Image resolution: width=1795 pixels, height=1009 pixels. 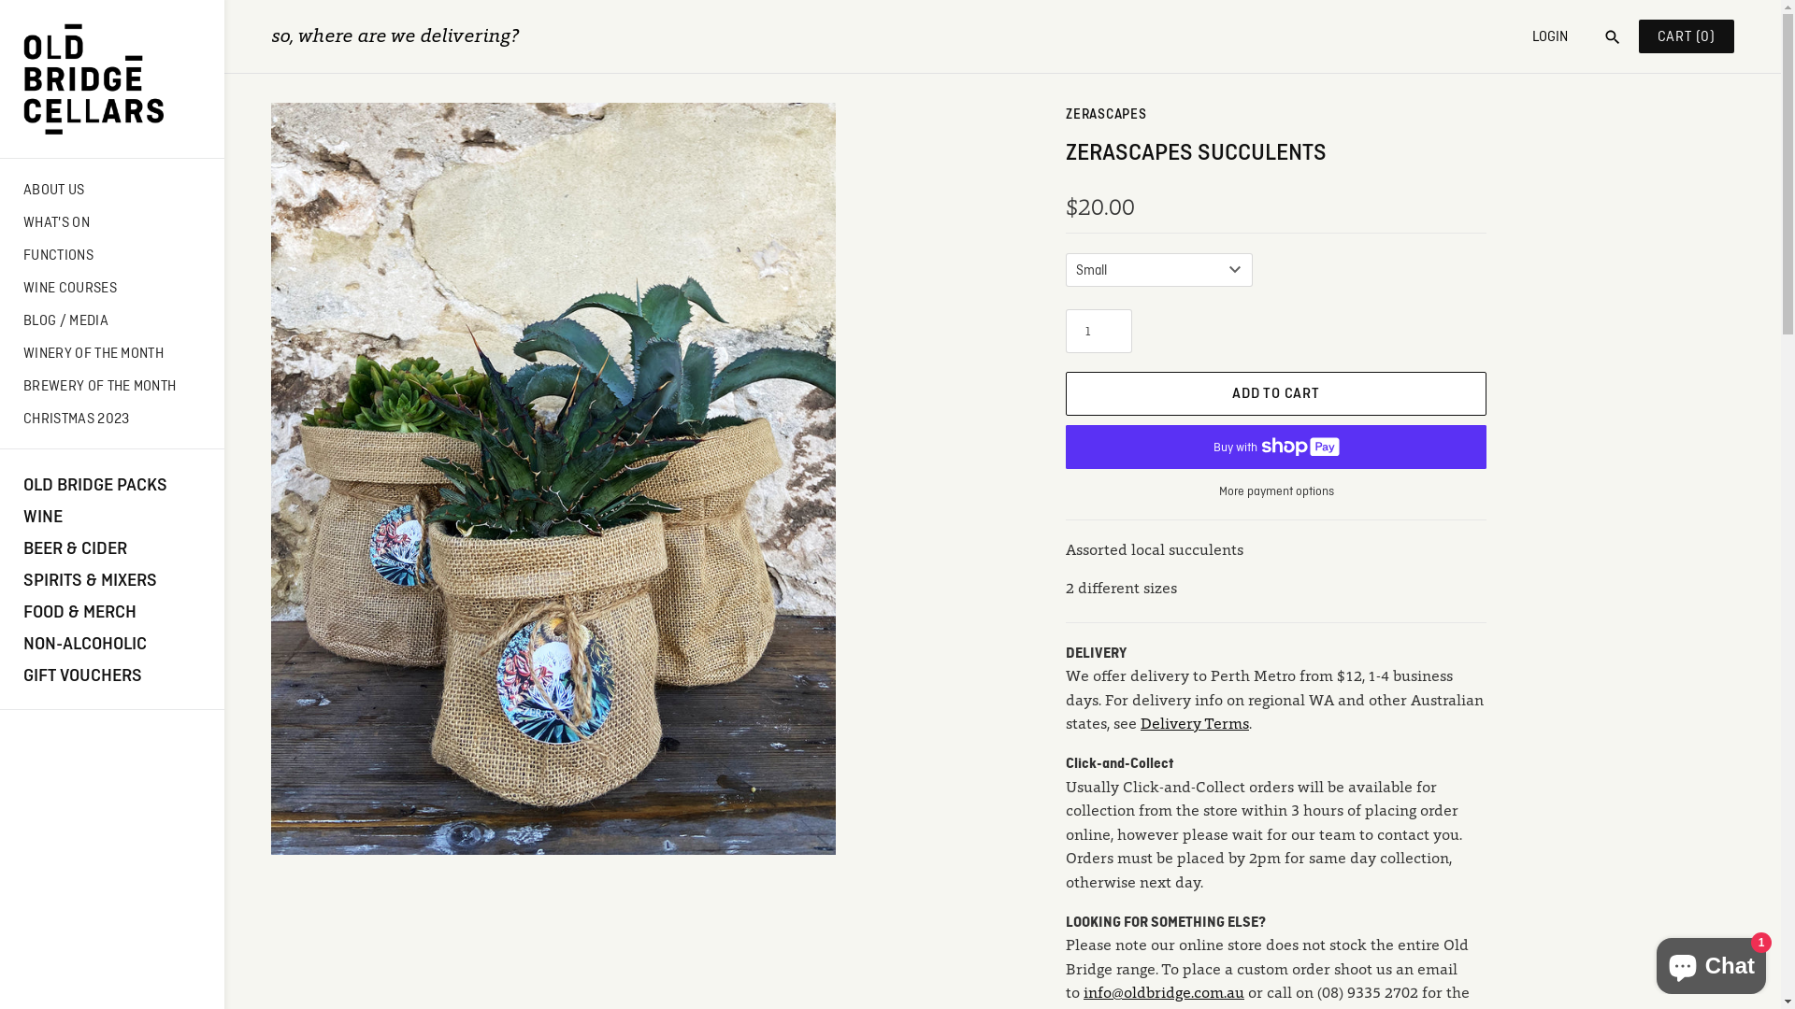 What do you see at coordinates (112, 611) in the screenshot?
I see `FOOD & MERCH` at bounding box center [112, 611].